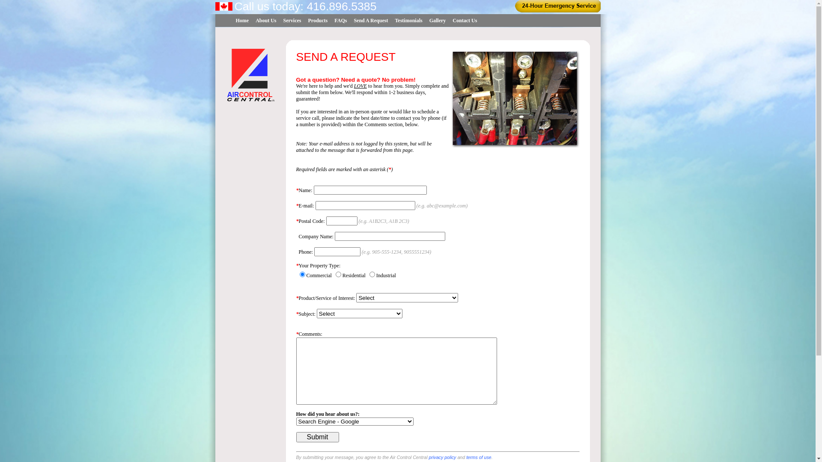  Describe the element at coordinates (292, 21) in the screenshot. I see `Services` at that location.